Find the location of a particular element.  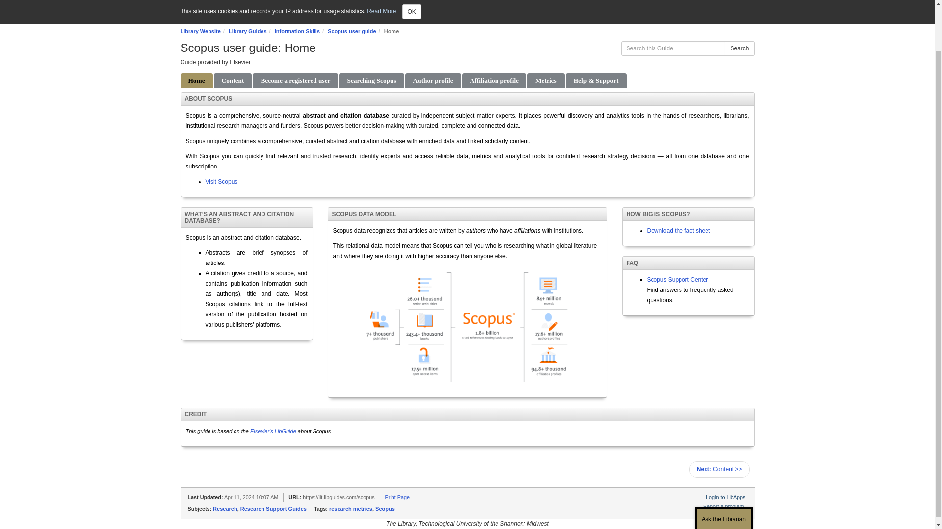

Visit Scopus is located at coordinates (221, 181).